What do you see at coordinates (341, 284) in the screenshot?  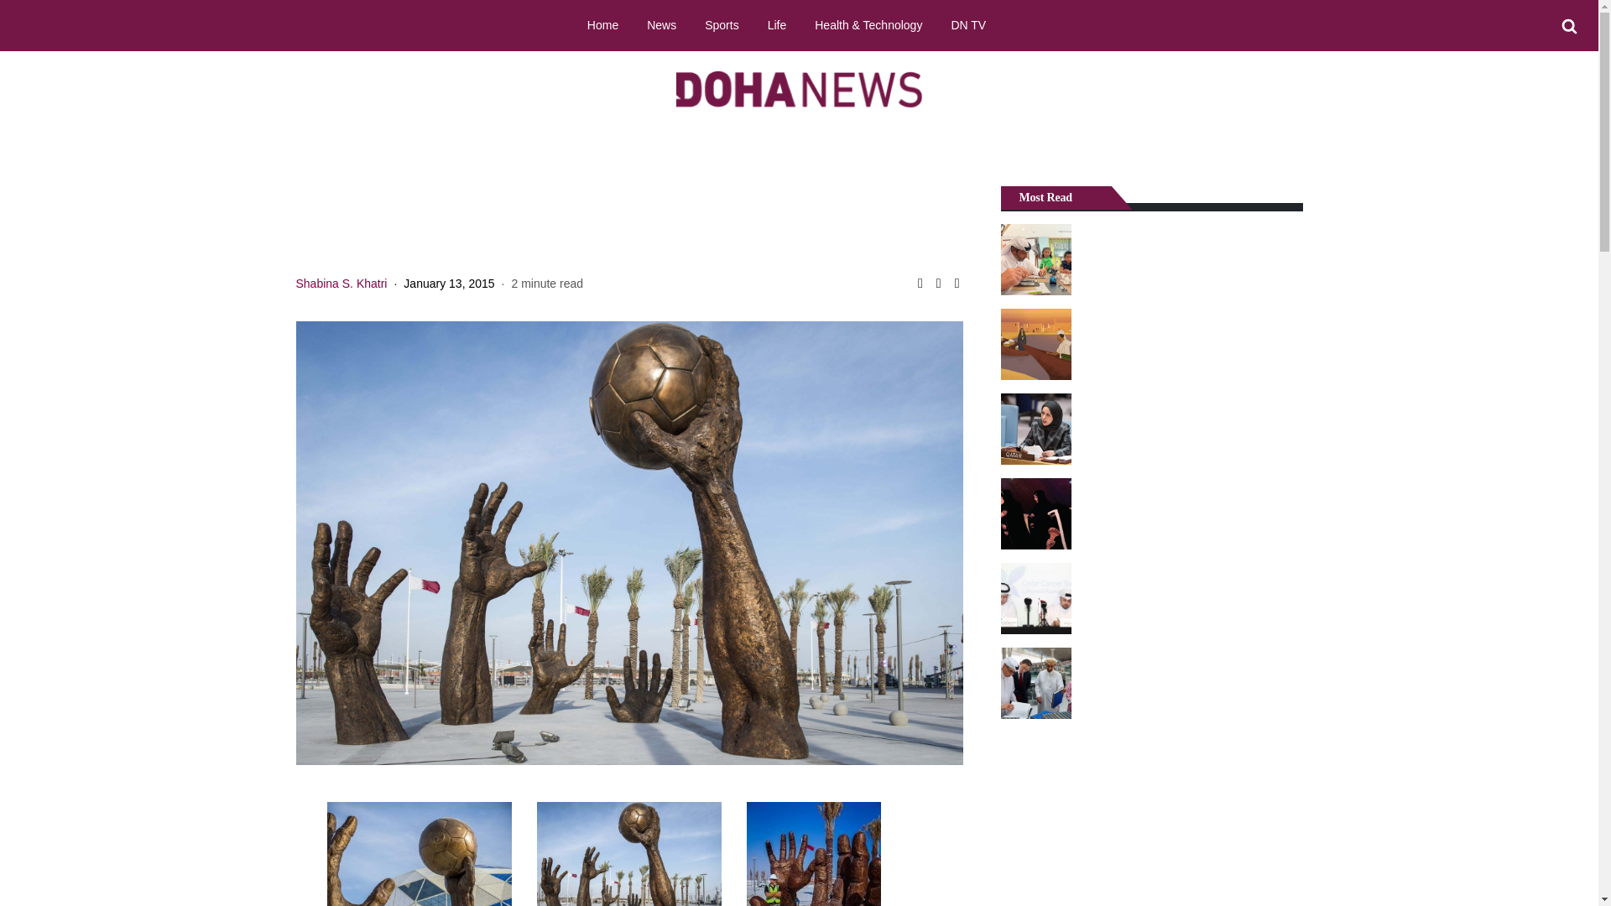 I see `Shabina S. Khatri` at bounding box center [341, 284].